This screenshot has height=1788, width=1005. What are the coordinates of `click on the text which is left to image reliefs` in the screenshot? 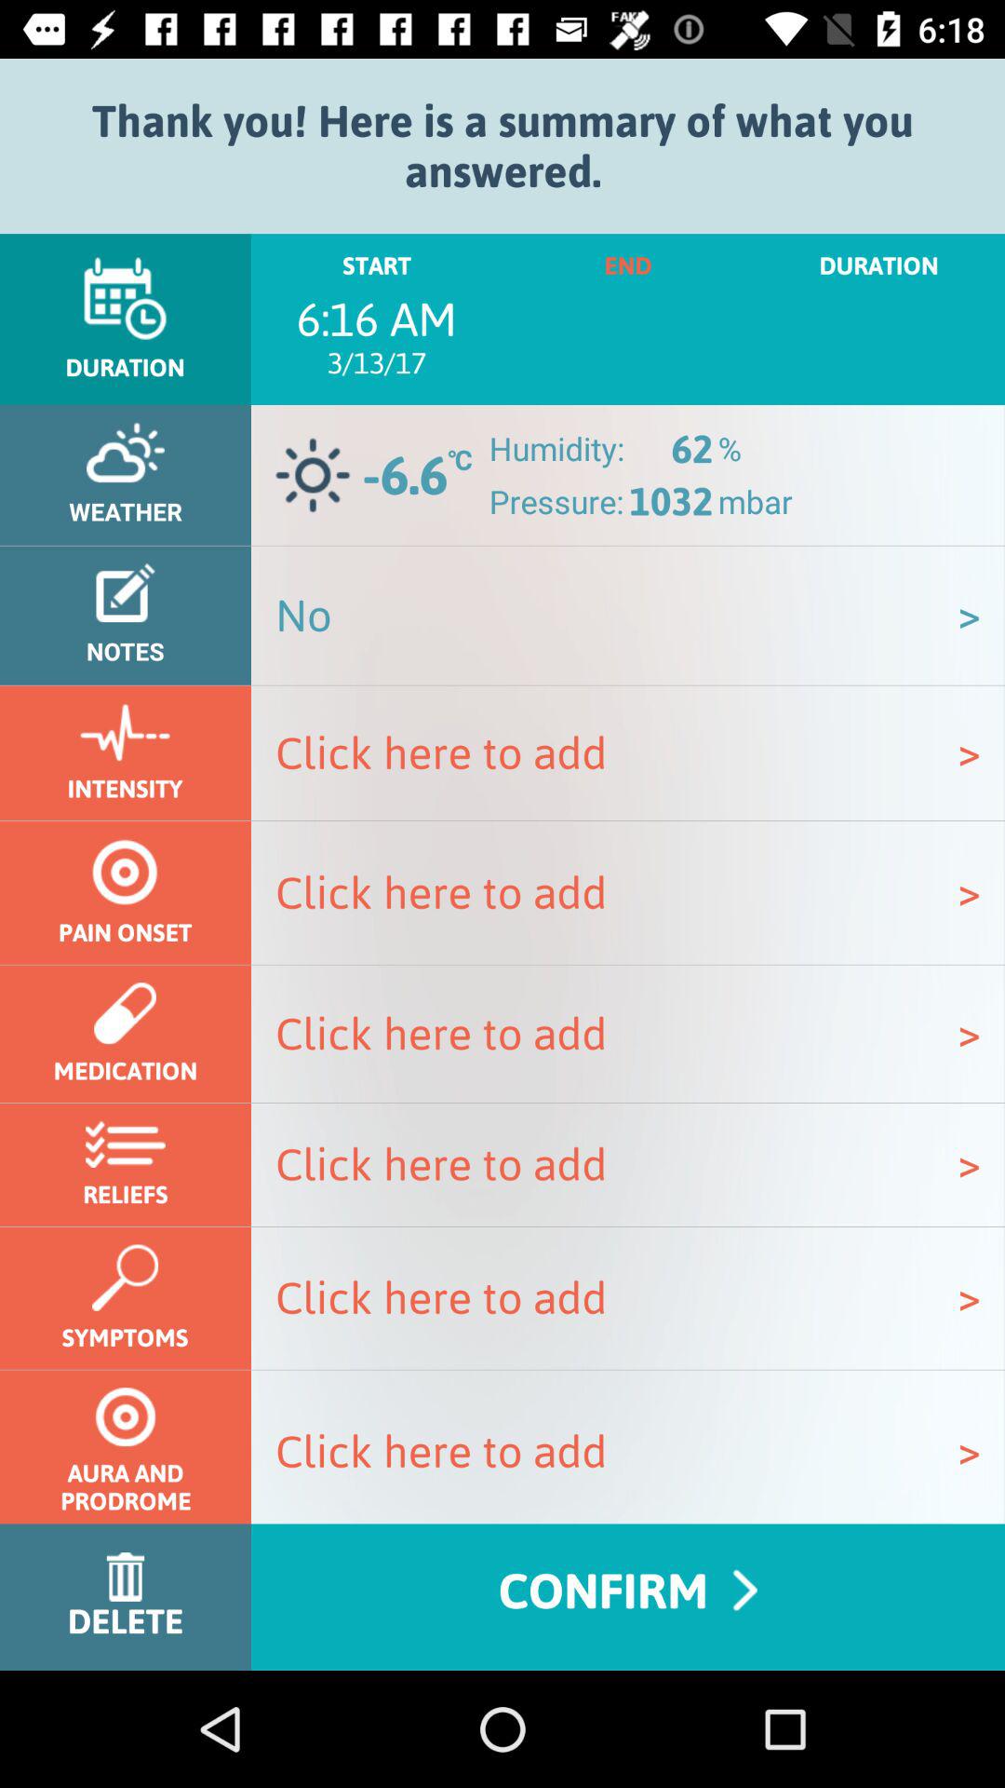 It's located at (628, 1164).